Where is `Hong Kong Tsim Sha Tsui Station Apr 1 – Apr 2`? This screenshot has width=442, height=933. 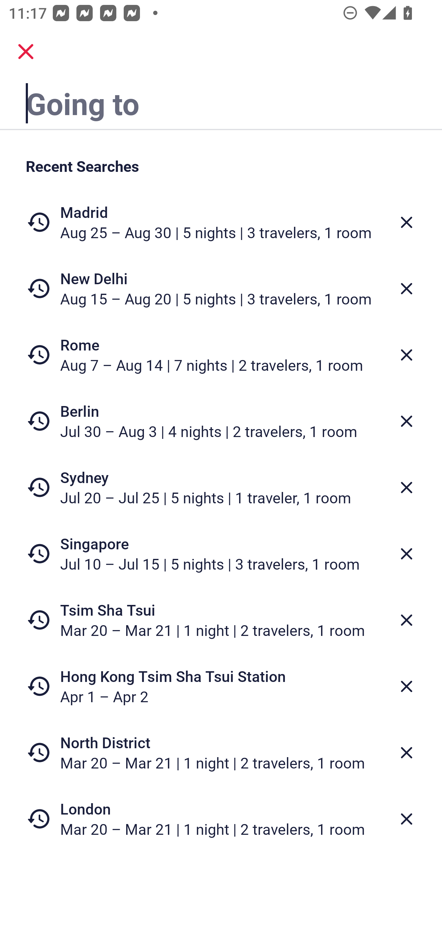 Hong Kong Tsim Sha Tsui Station Apr 1 – Apr 2 is located at coordinates (221, 686).